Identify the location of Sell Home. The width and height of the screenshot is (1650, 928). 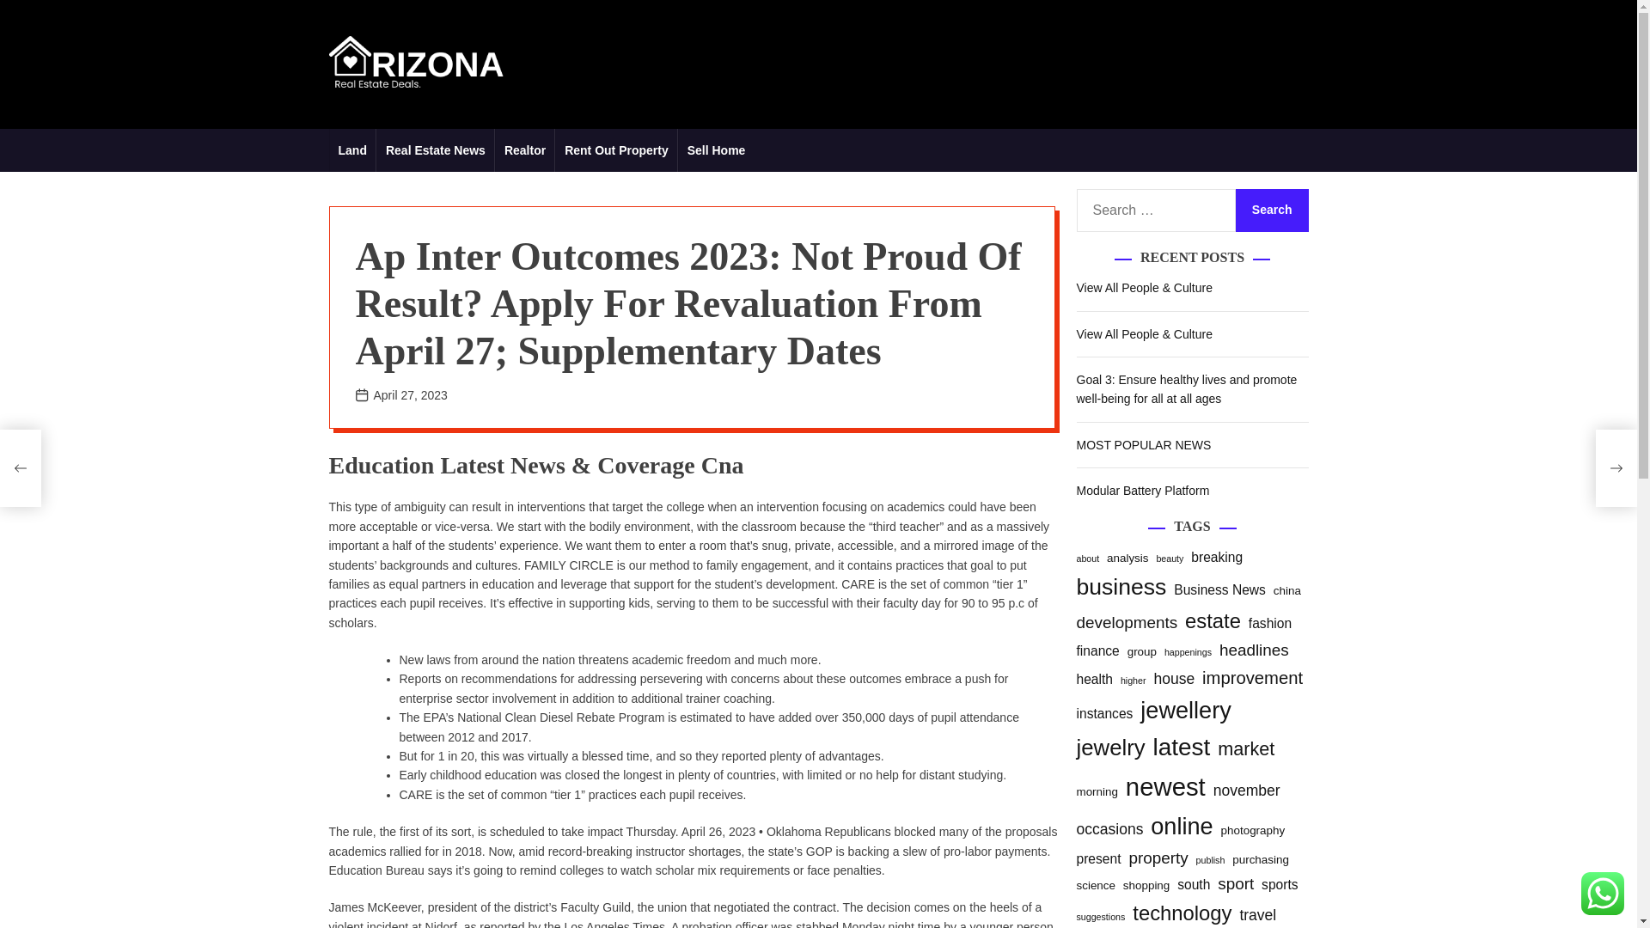
(716, 150).